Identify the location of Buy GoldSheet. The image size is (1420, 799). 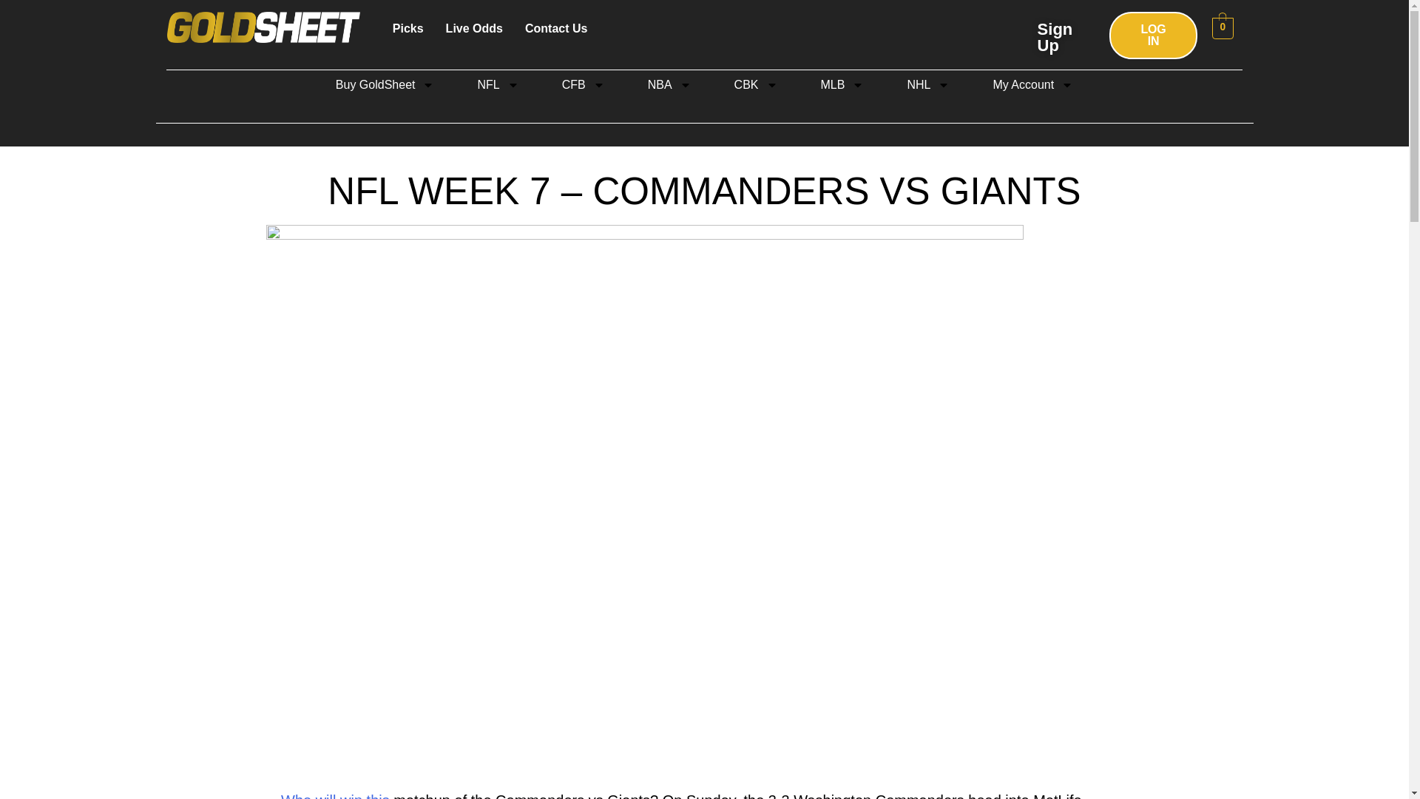
(385, 84).